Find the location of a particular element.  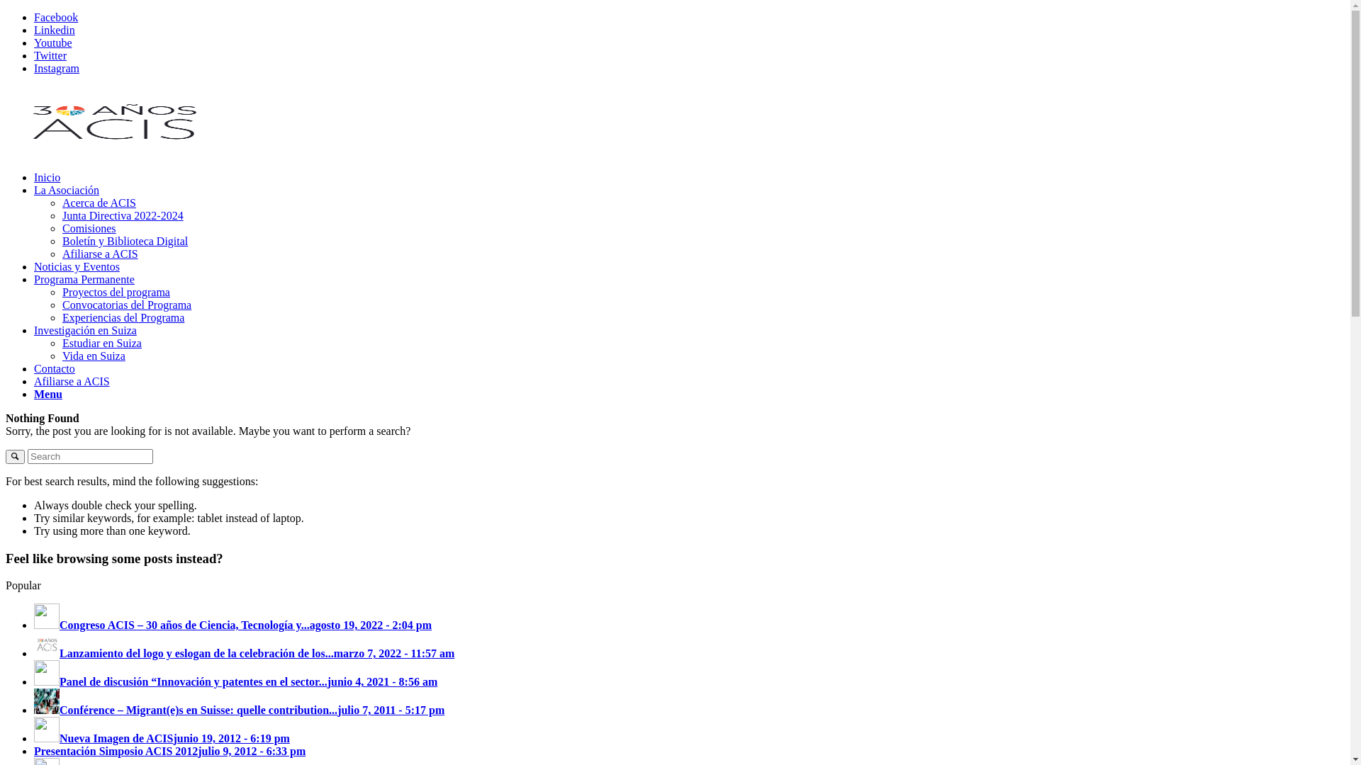

Contacto is located at coordinates (55, 368).